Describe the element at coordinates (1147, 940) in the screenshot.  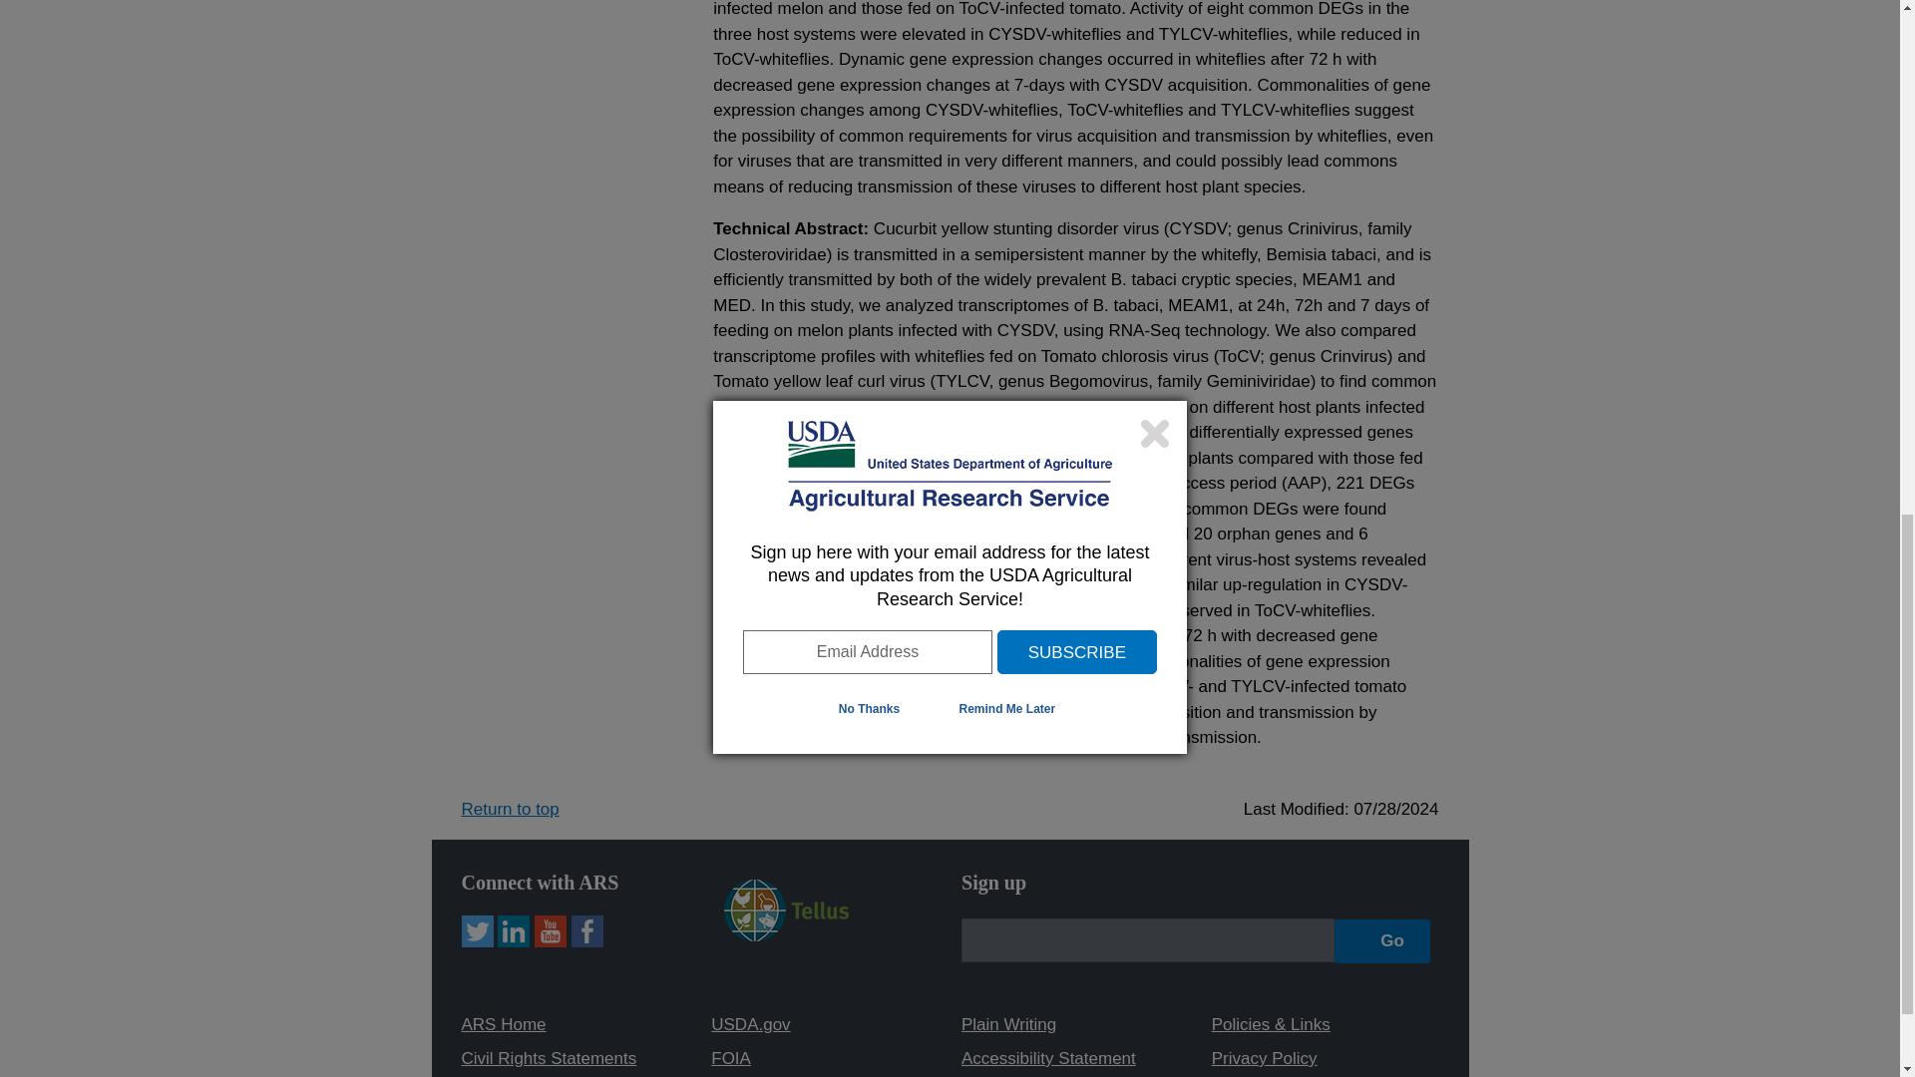
I see `email` at that location.